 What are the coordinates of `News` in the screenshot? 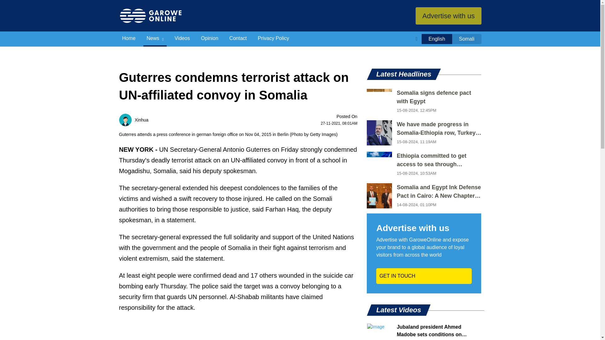 It's located at (155, 39).